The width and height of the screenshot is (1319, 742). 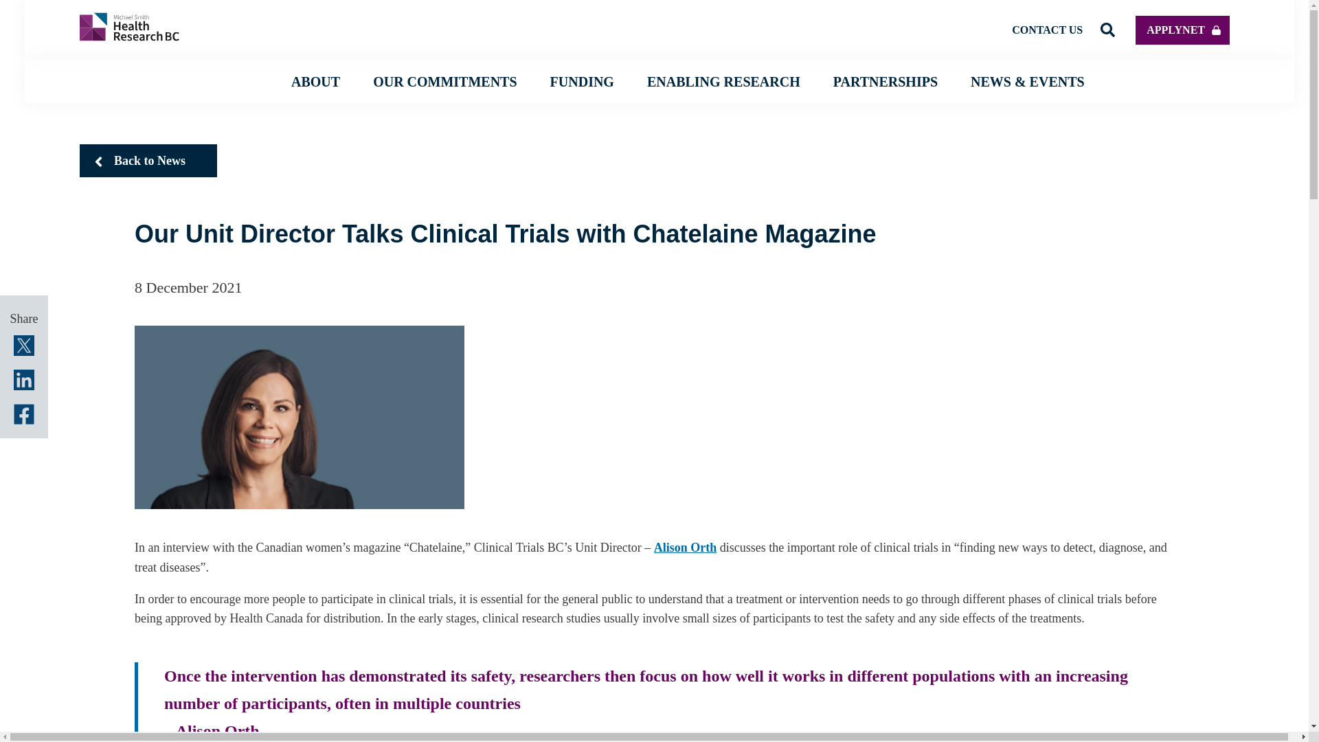 What do you see at coordinates (1182, 29) in the screenshot?
I see `APPLYNET` at bounding box center [1182, 29].